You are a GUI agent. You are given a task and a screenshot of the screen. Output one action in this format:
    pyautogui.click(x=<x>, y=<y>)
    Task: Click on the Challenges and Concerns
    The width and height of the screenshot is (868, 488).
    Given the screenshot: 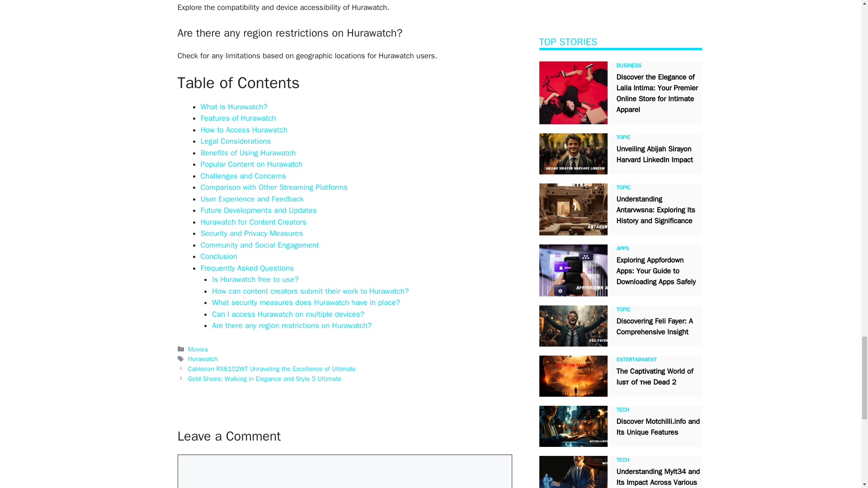 What is the action you would take?
    pyautogui.click(x=243, y=176)
    